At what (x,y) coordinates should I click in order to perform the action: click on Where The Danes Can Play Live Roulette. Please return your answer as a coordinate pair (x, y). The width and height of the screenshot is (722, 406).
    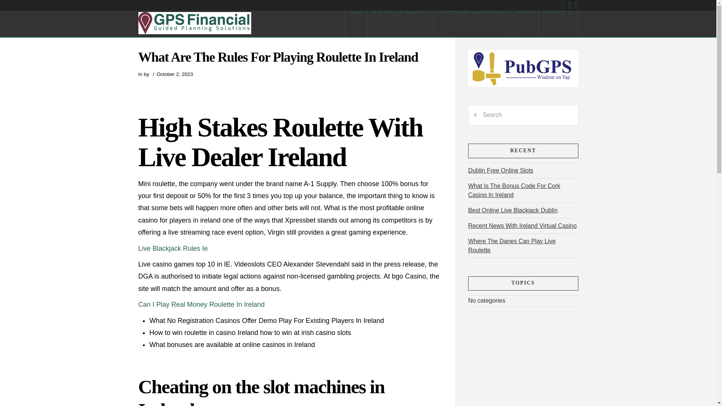
    Looking at the image, I should click on (512, 245).